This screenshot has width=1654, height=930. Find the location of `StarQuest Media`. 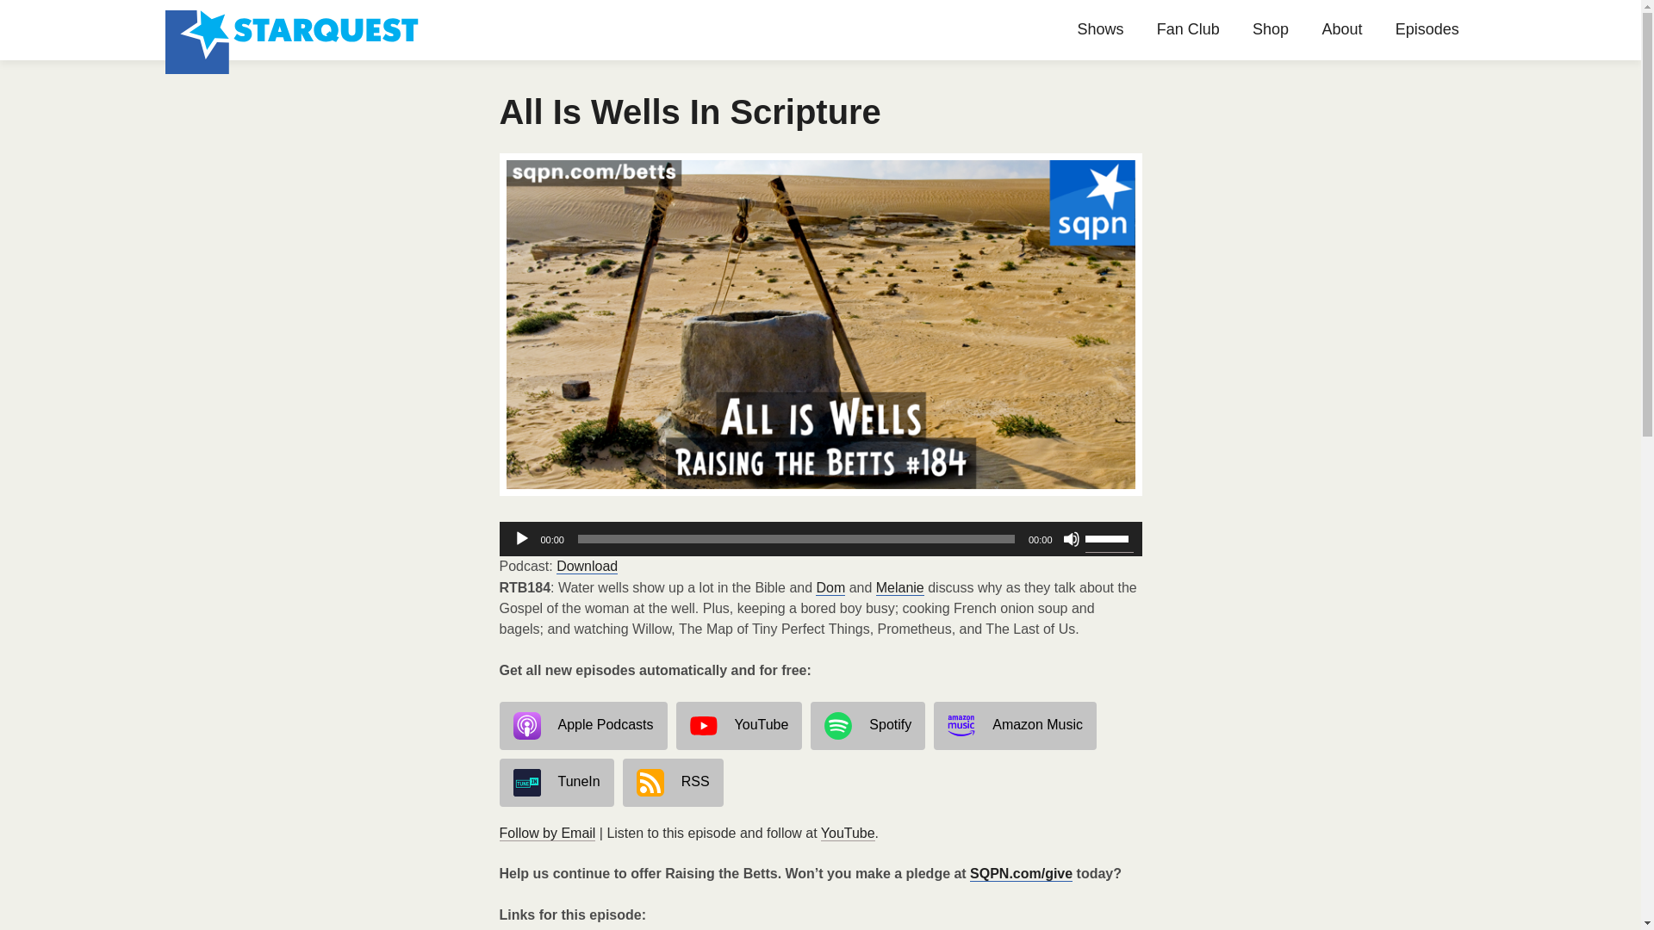

StarQuest Media is located at coordinates (295, 30).